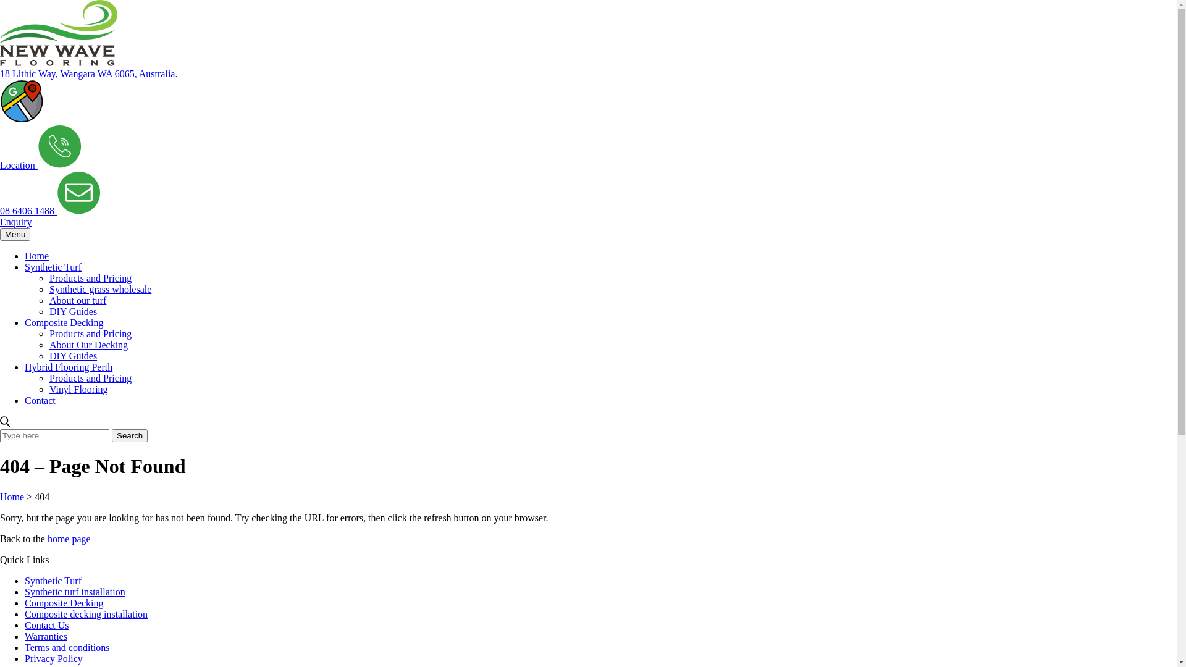 The width and height of the screenshot is (1186, 667). Describe the element at coordinates (69, 539) in the screenshot. I see `home page` at that location.